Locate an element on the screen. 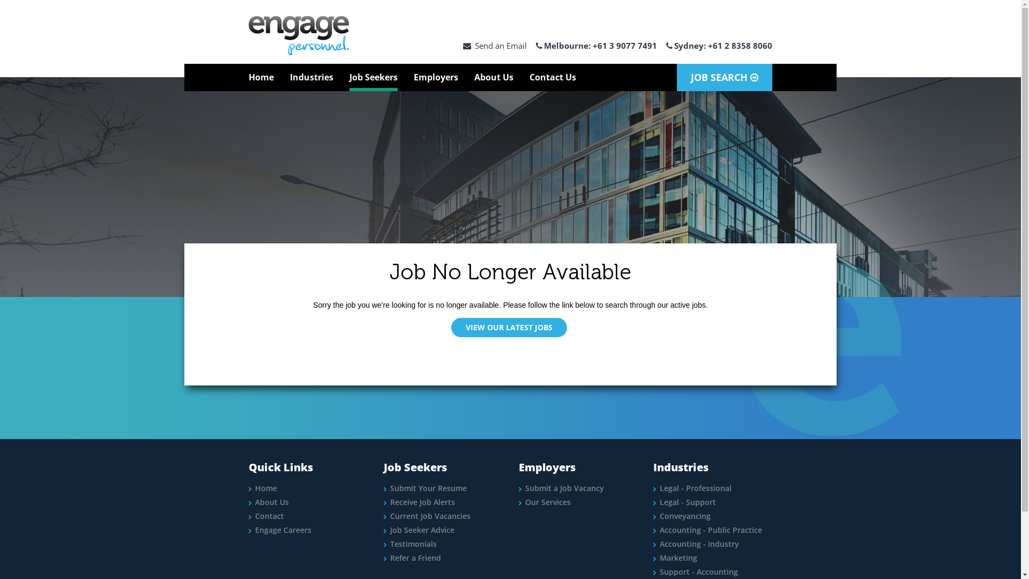 This screenshot has width=1029, height=579. Job Seekers is located at coordinates (374, 77).